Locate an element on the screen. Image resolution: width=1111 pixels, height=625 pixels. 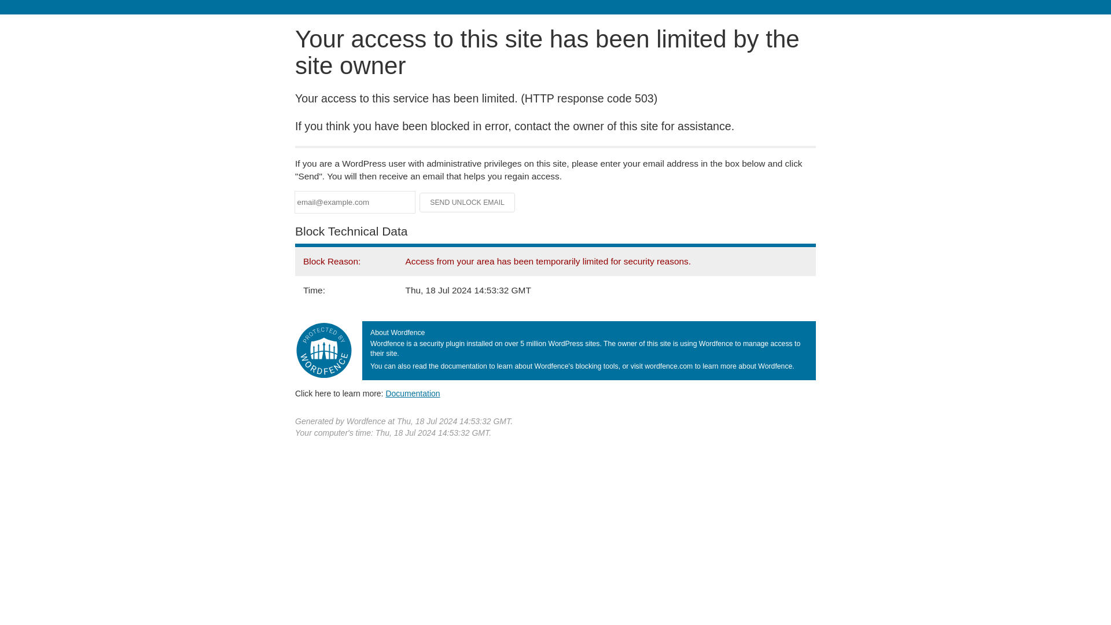
Send Unlock Email is located at coordinates (468, 203).